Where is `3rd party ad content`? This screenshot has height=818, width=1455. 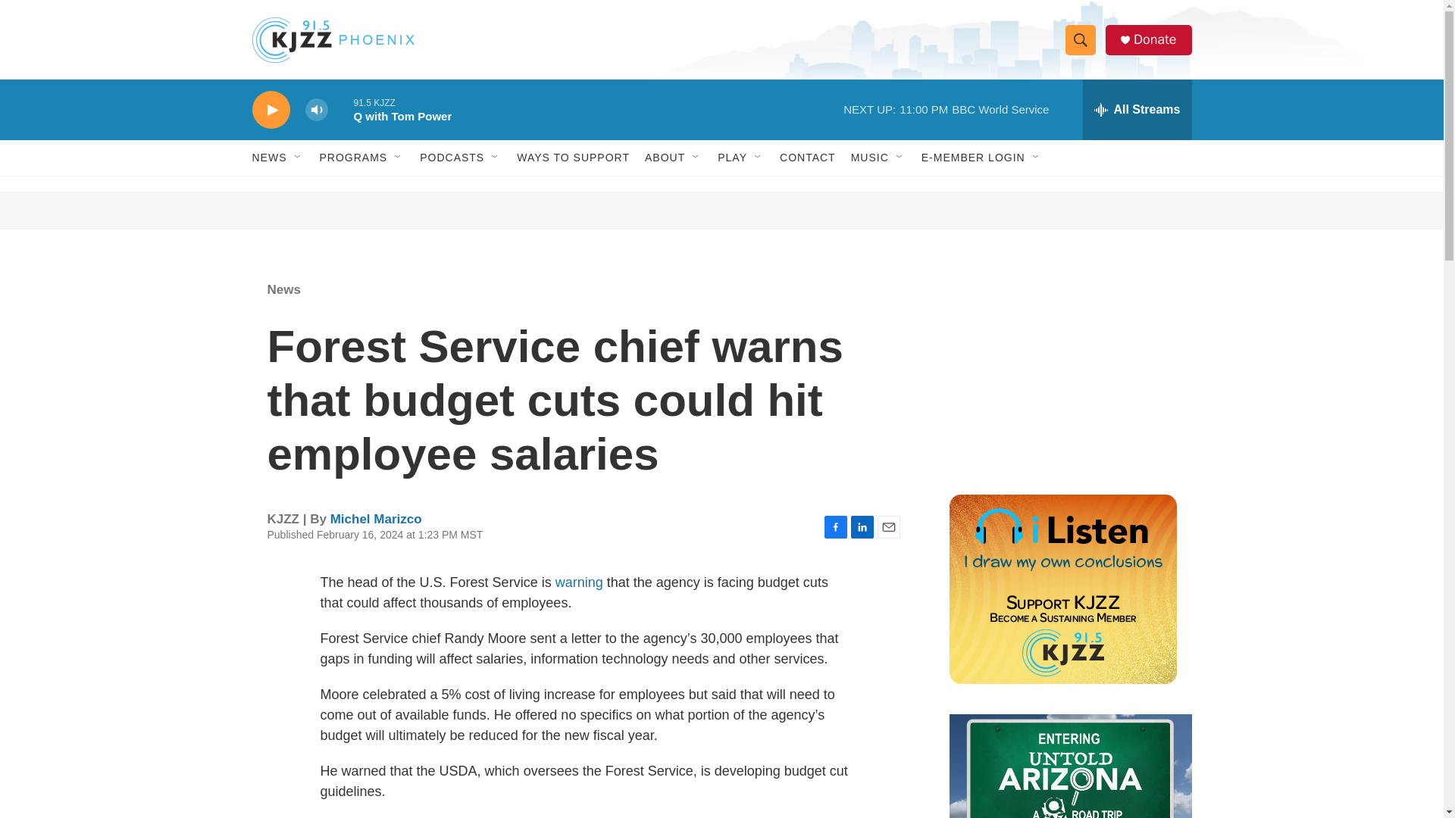 3rd party ad content is located at coordinates (1062, 370).